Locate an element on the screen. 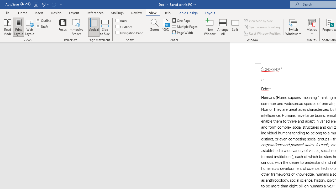  Zoom... is located at coordinates (155, 27).